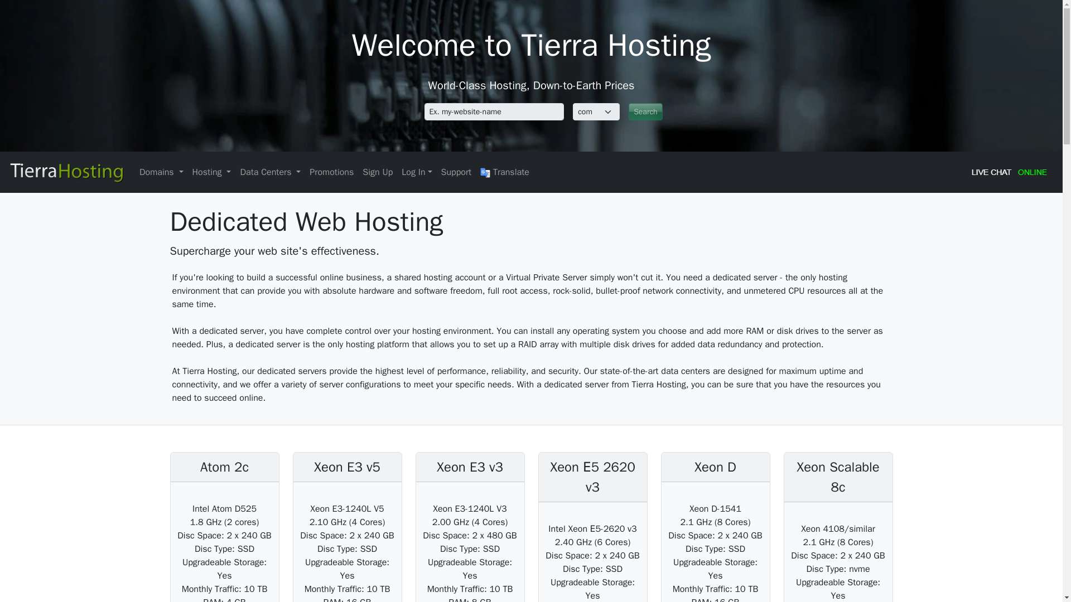 The image size is (1071, 602). What do you see at coordinates (212, 172) in the screenshot?
I see `Hosting` at bounding box center [212, 172].